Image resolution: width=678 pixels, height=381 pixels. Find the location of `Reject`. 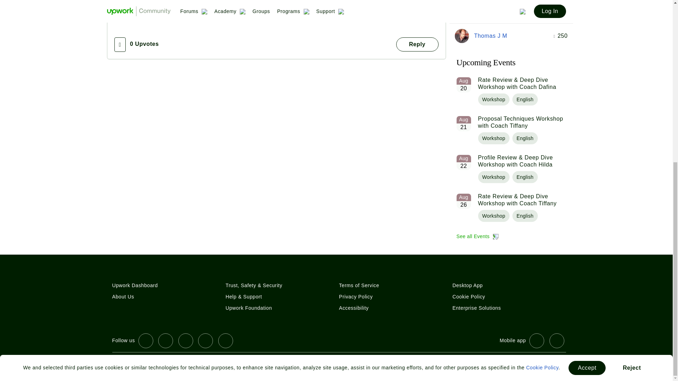

Reject is located at coordinates (632, 87).